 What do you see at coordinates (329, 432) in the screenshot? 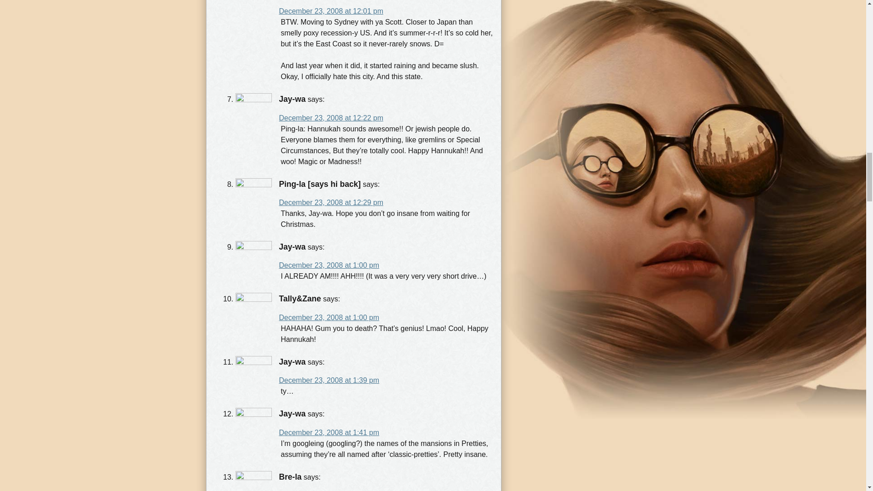
I see `December 23, 2008 at 1:41 pm` at bounding box center [329, 432].